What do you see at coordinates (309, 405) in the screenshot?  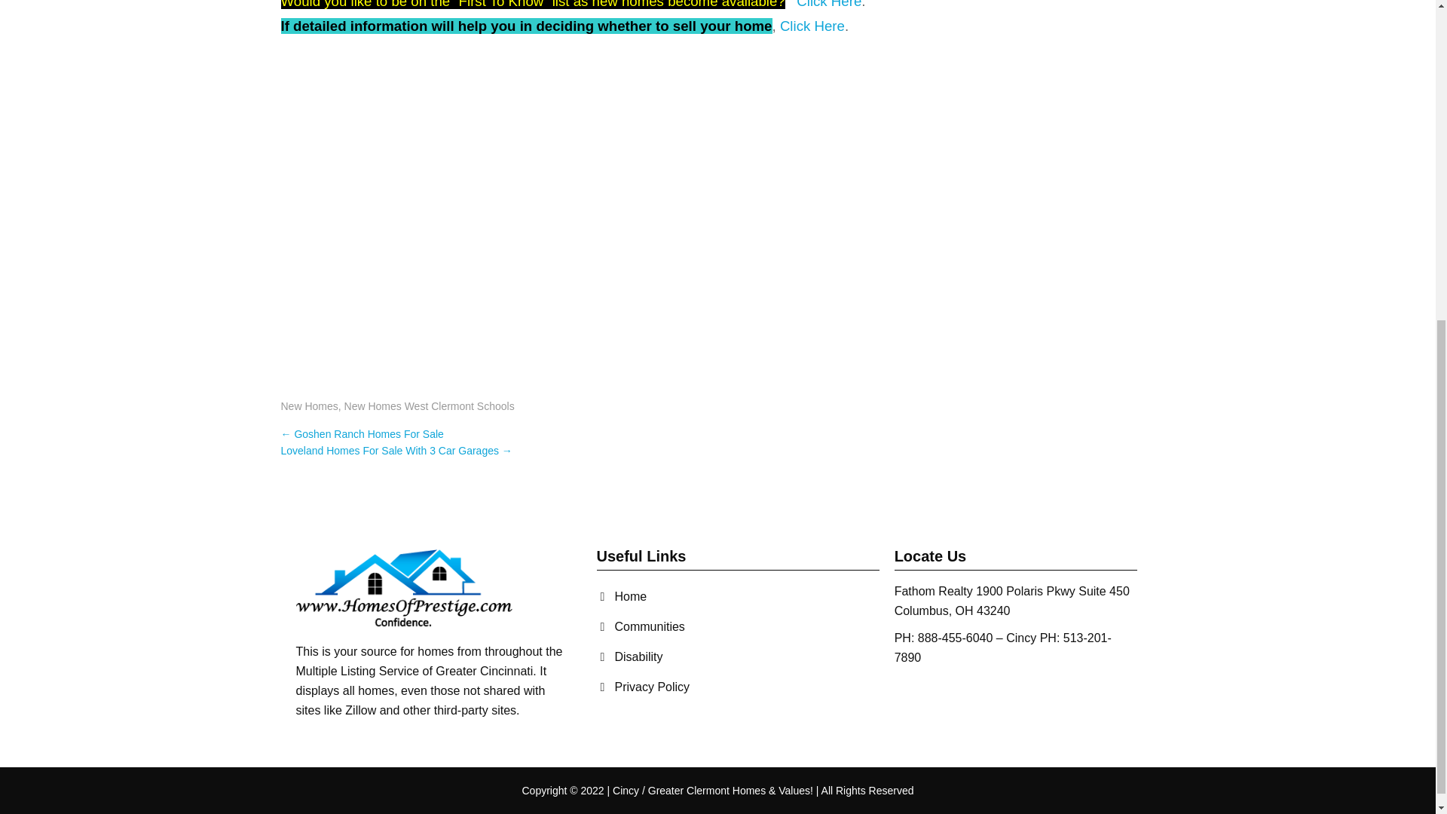 I see `New Homes` at bounding box center [309, 405].